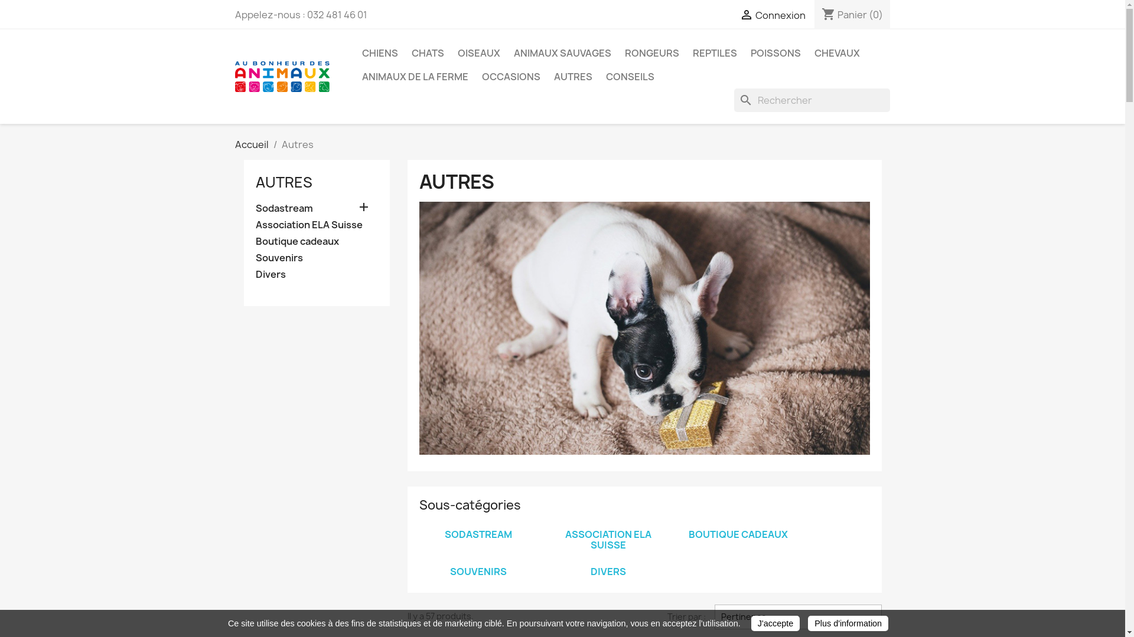 The height and width of the screenshot is (637, 1134). Describe the element at coordinates (775, 623) in the screenshot. I see `J'accepte` at that location.